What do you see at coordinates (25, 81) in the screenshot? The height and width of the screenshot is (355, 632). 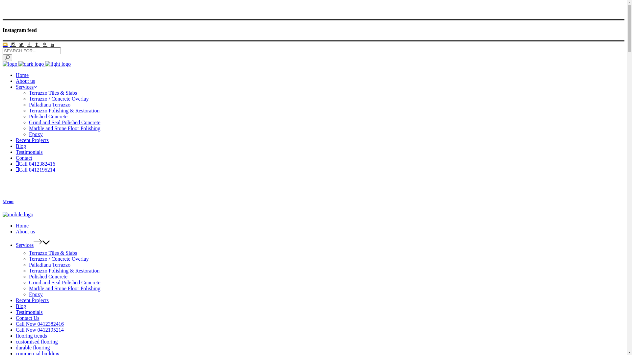 I see `About us` at bounding box center [25, 81].